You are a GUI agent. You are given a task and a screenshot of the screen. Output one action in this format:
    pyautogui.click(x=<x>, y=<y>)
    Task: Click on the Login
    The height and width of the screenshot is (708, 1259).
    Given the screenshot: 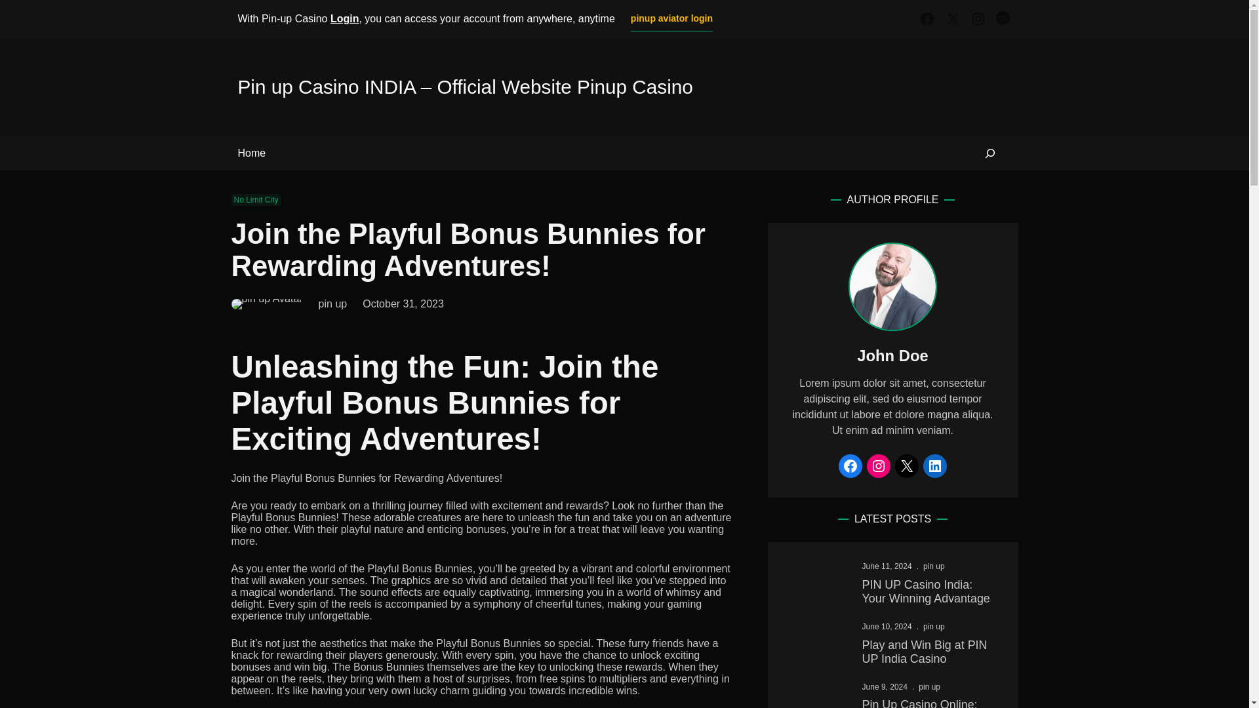 What is the action you would take?
    pyautogui.click(x=344, y=18)
    